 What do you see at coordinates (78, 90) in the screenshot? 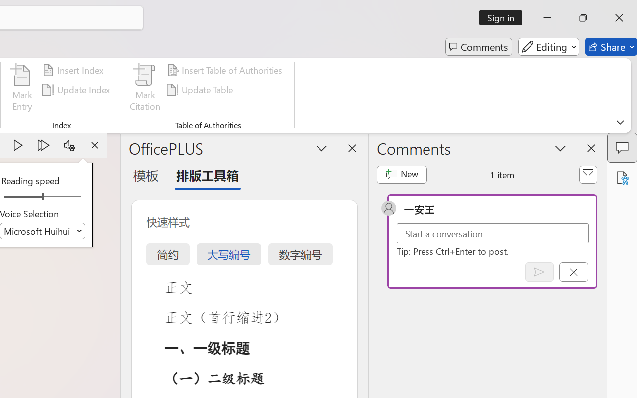
I see `Update Index` at bounding box center [78, 90].